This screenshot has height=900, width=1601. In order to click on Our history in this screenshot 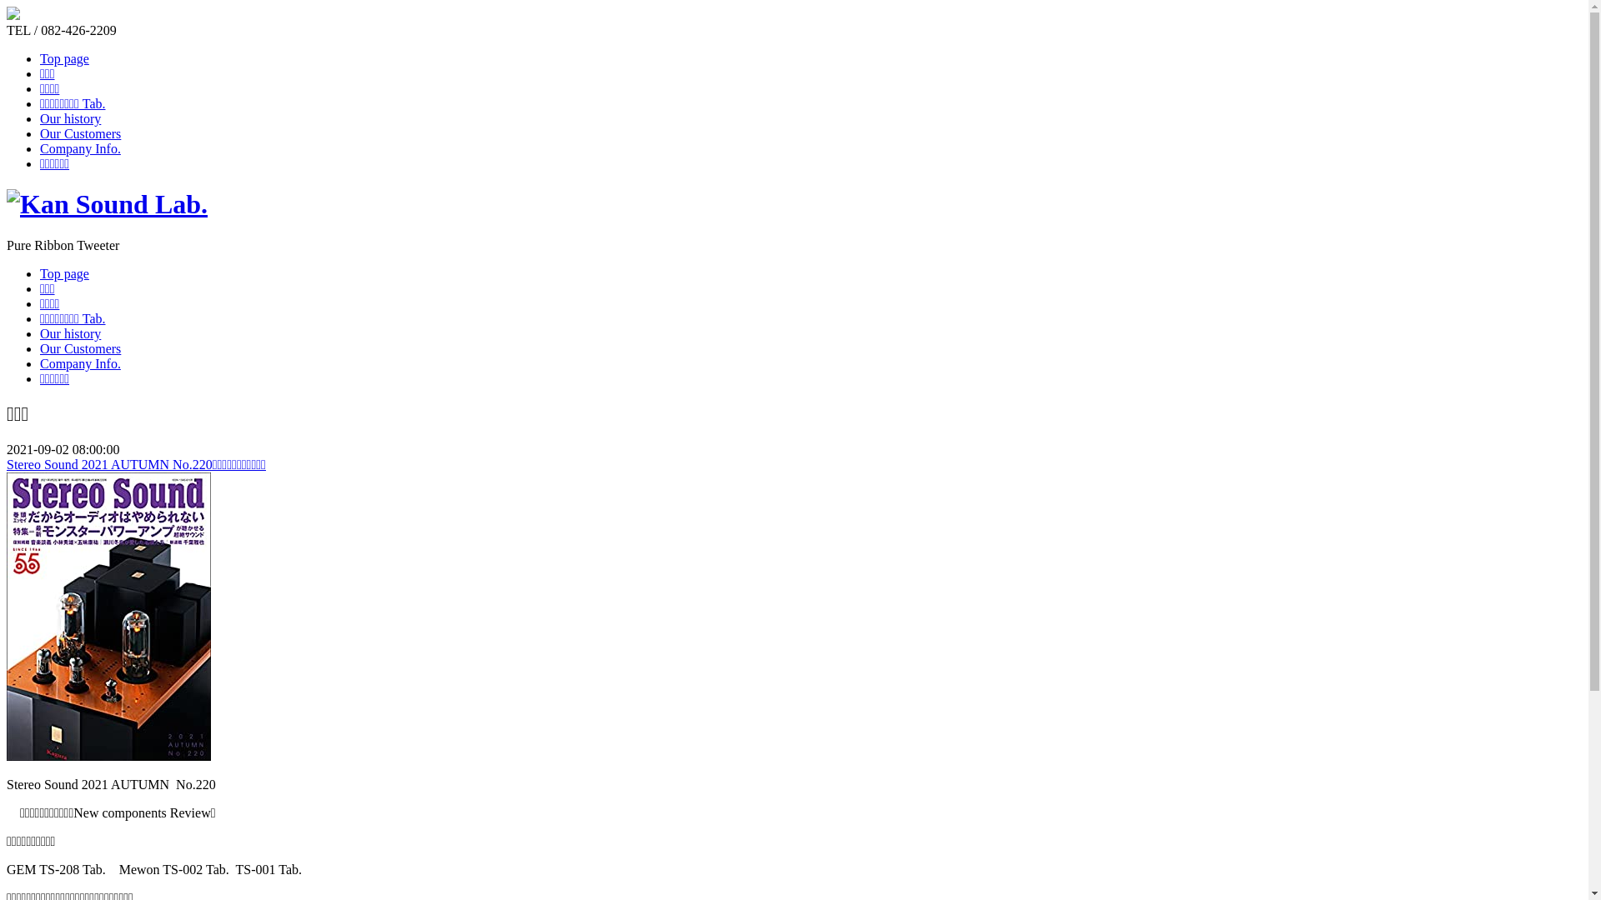, I will do `click(70, 333)`.